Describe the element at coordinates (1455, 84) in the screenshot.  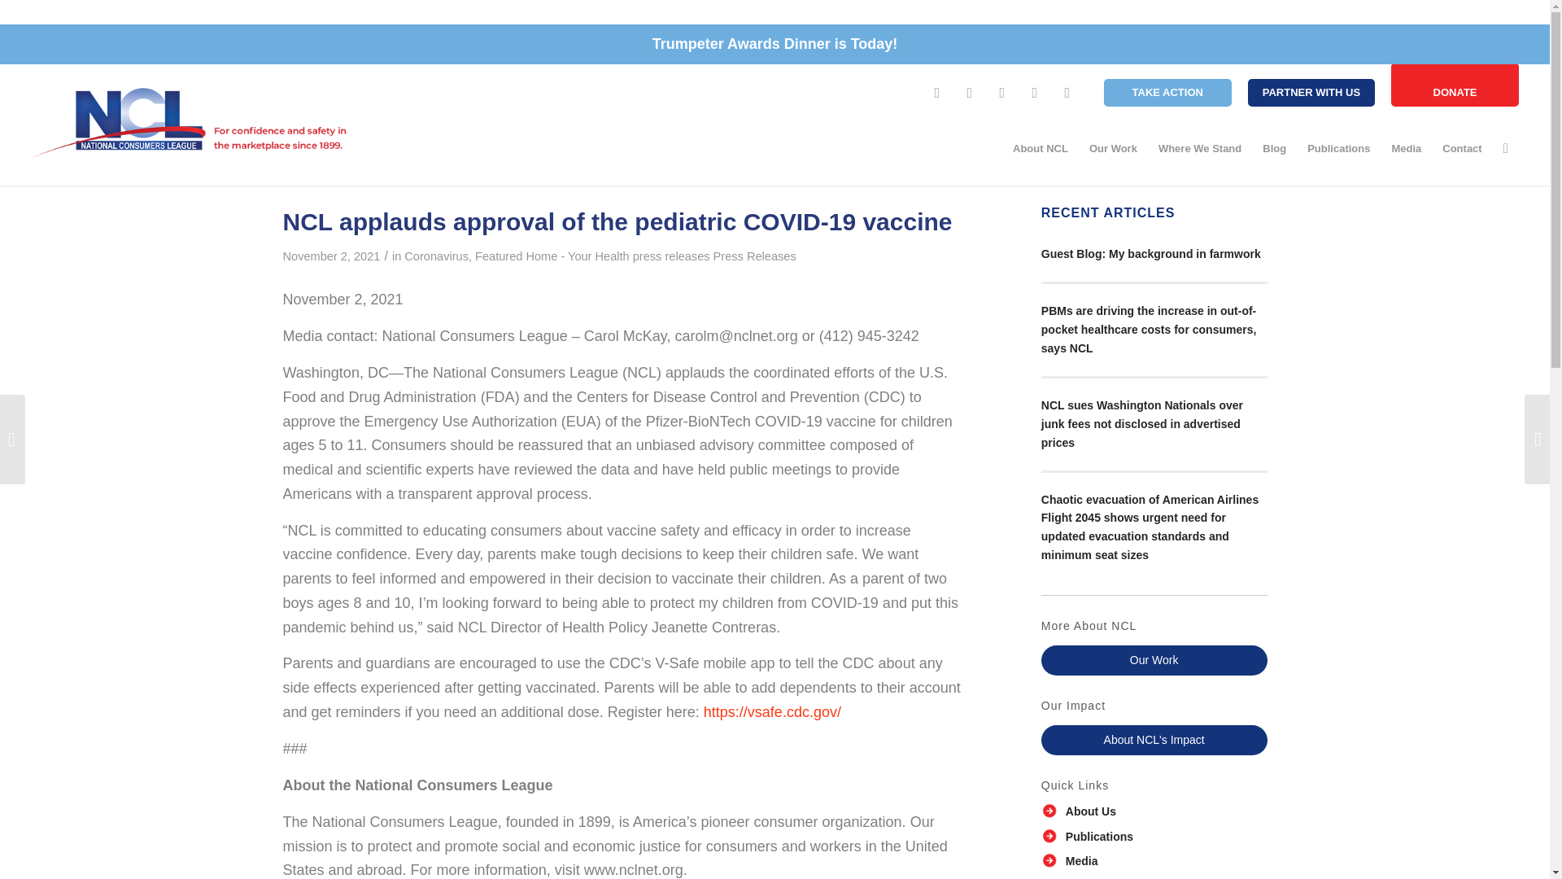
I see `DONATE` at that location.